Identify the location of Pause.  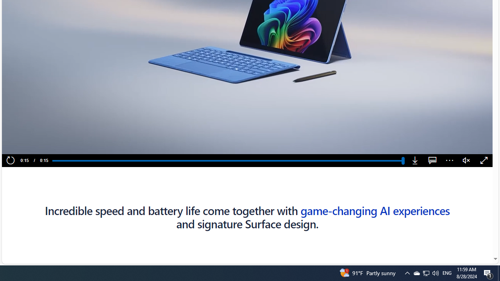
(23, 145).